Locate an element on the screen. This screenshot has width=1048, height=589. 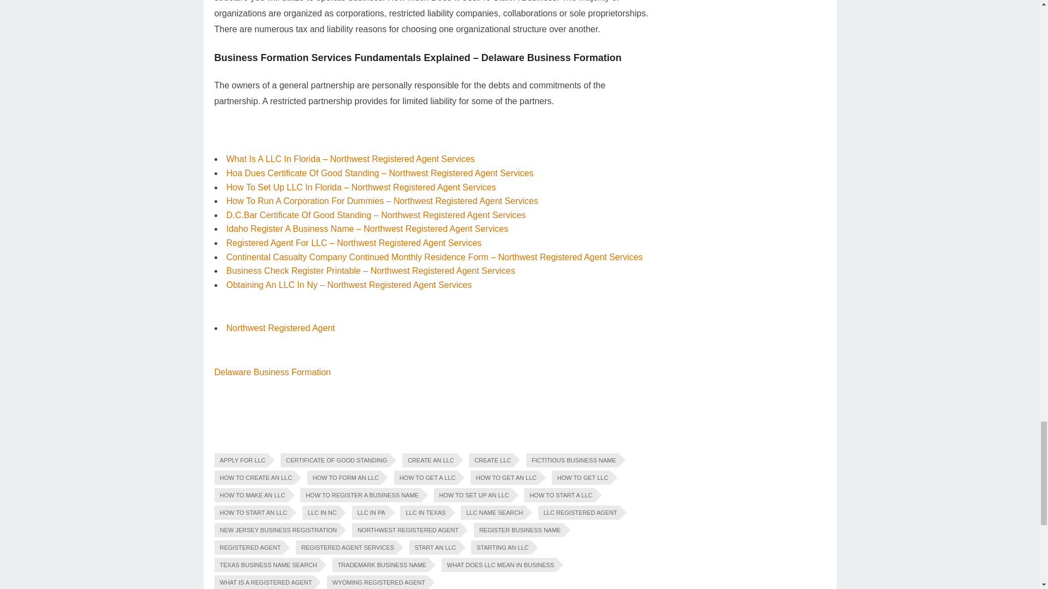
CERTIFICATE OF GOOD STANDING is located at coordinates (335, 460).